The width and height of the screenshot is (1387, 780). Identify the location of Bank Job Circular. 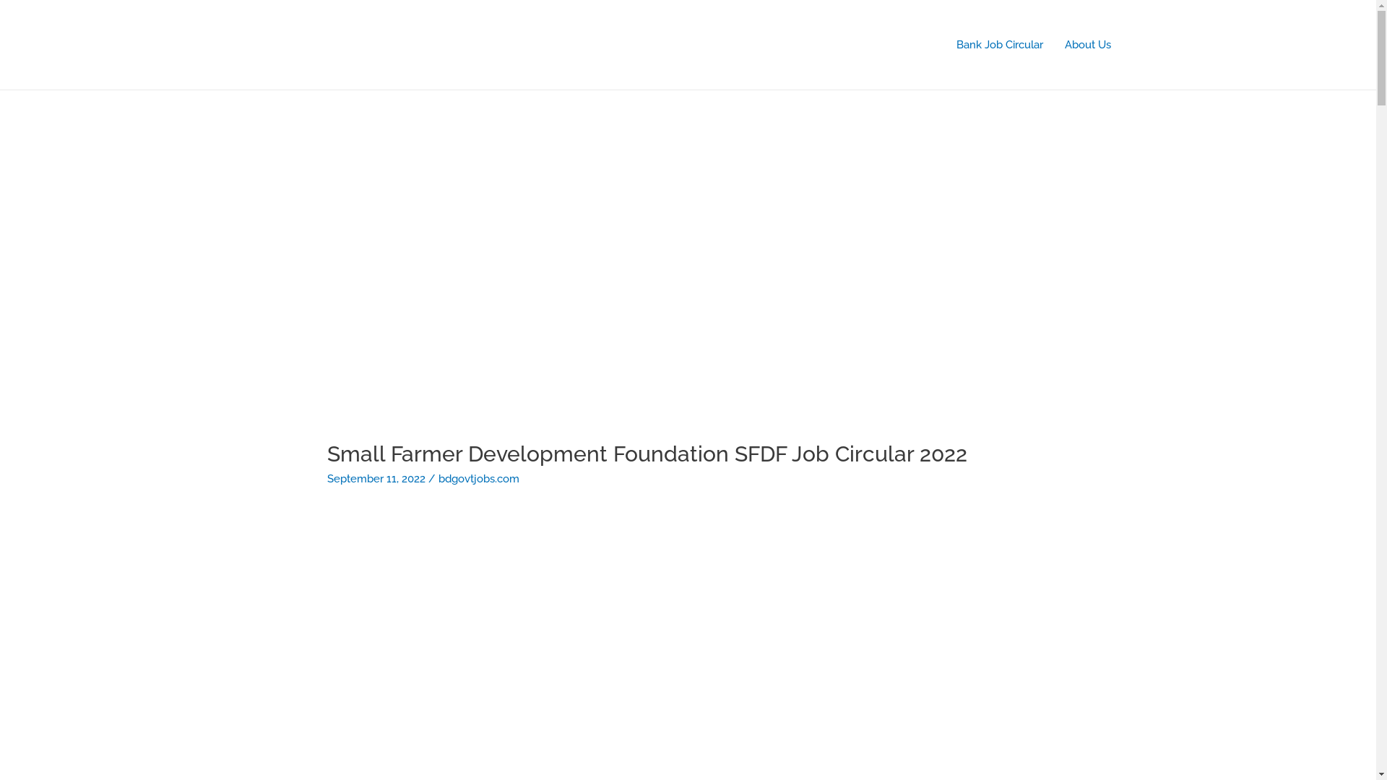
(999, 45).